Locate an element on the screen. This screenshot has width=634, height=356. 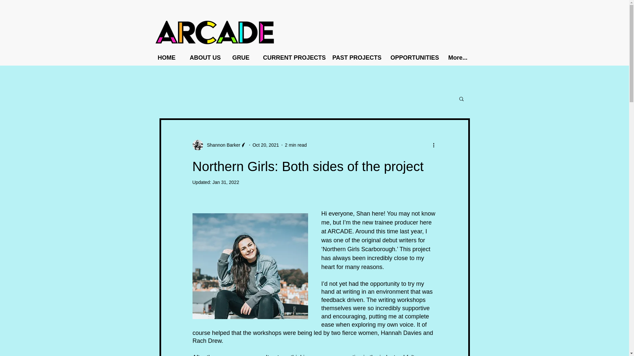
HOME is located at coordinates (168, 57).